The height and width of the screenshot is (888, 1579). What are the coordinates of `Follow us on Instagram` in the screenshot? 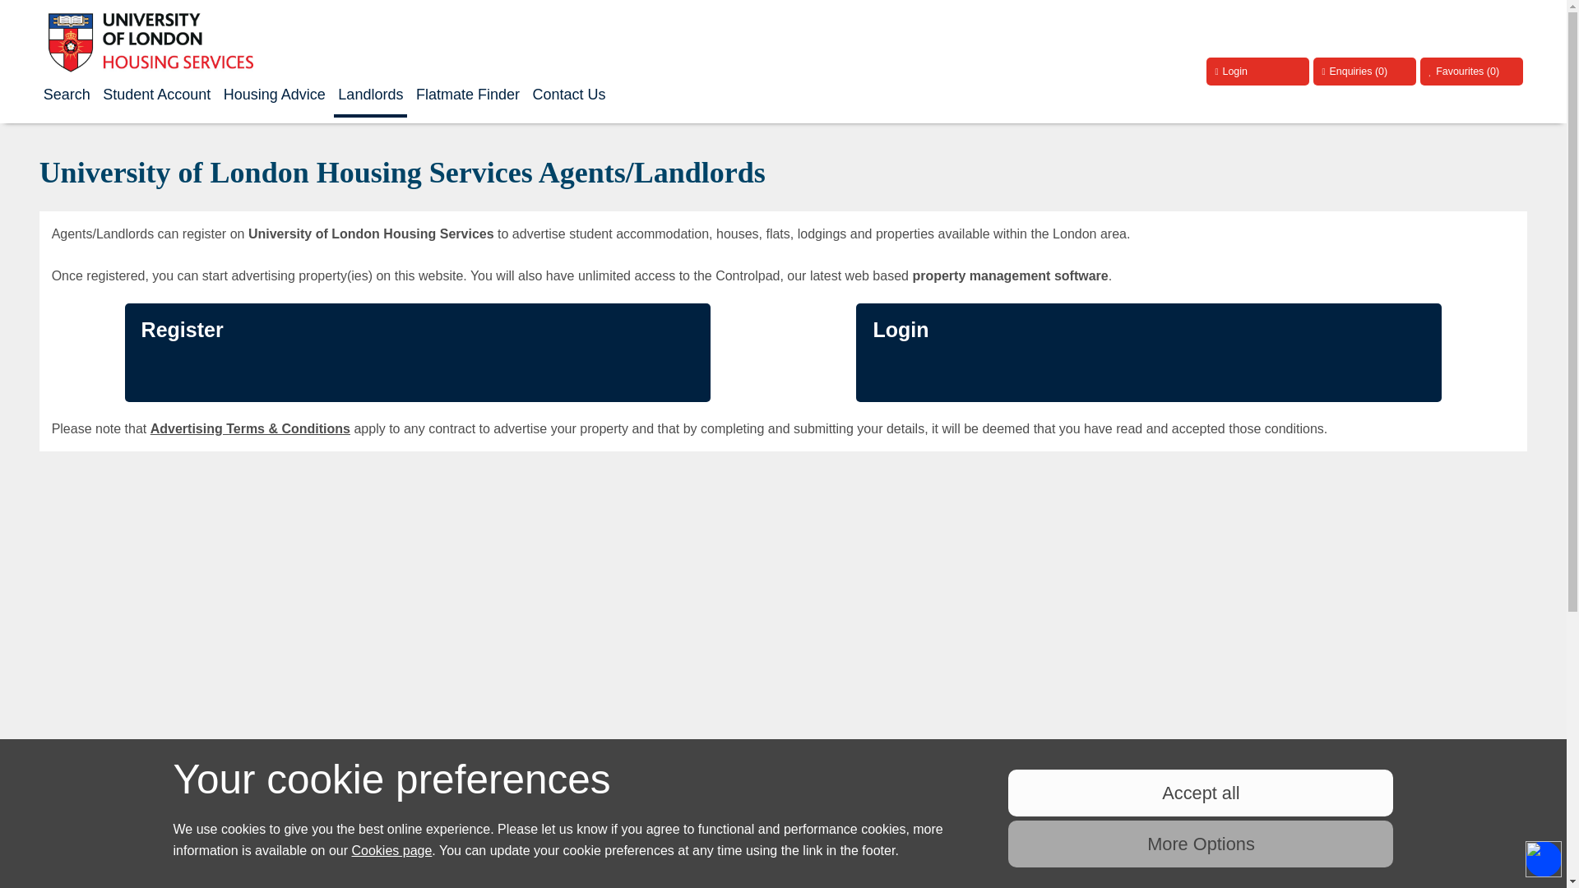 It's located at (1503, 785).